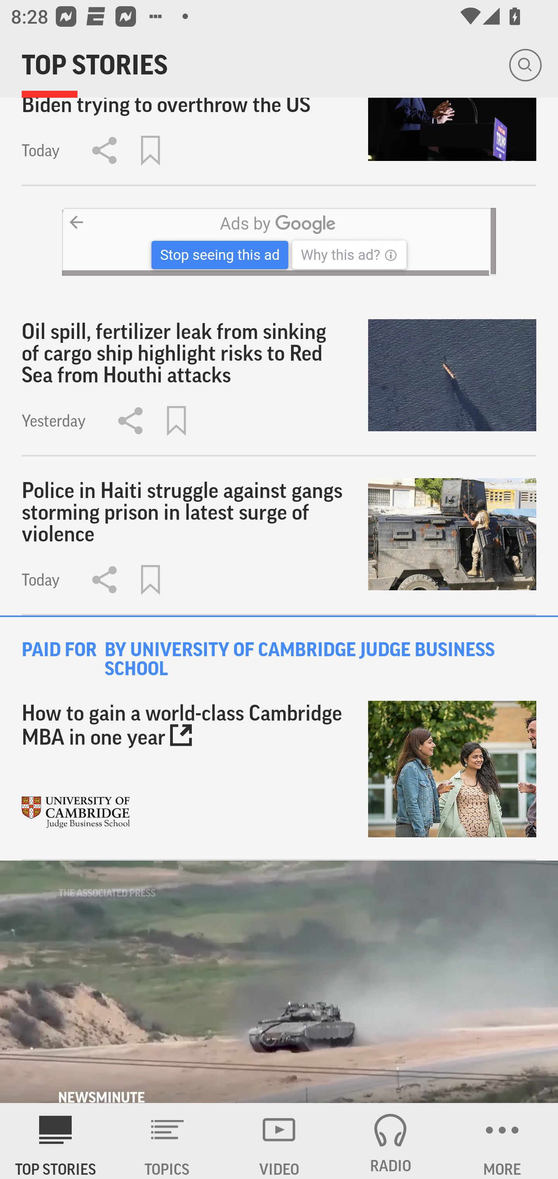  I want to click on VIDEO, so click(279, 1141).